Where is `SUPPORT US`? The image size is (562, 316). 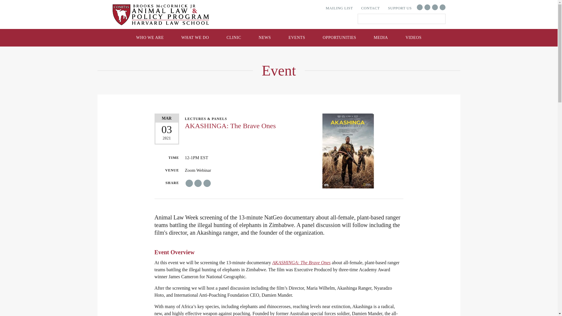 SUPPORT US is located at coordinates (400, 8).